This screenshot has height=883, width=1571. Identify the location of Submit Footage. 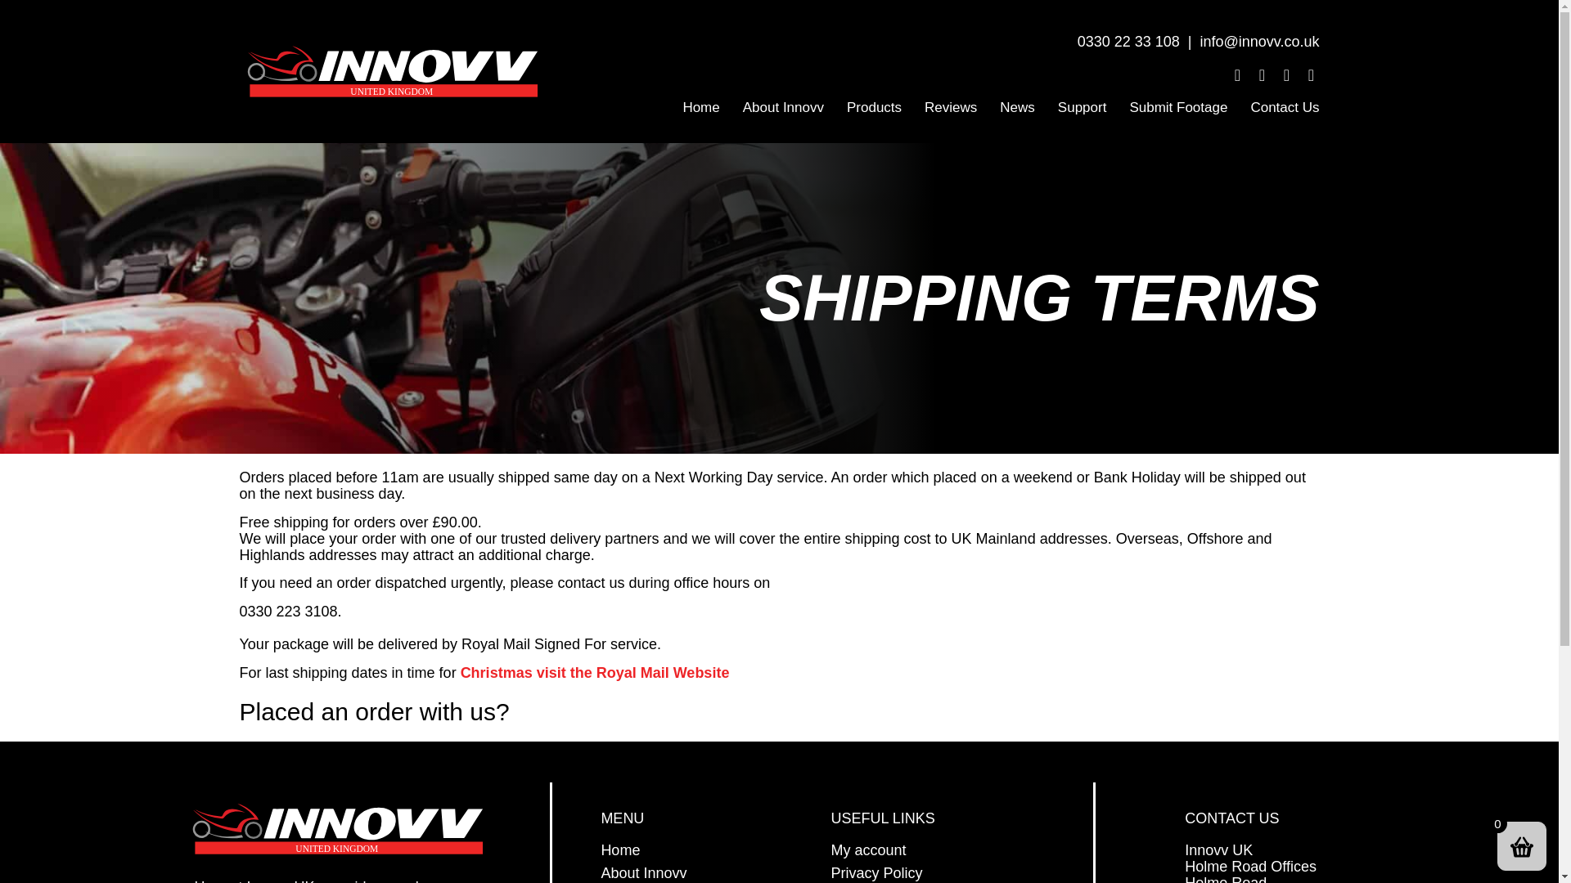
(1178, 108).